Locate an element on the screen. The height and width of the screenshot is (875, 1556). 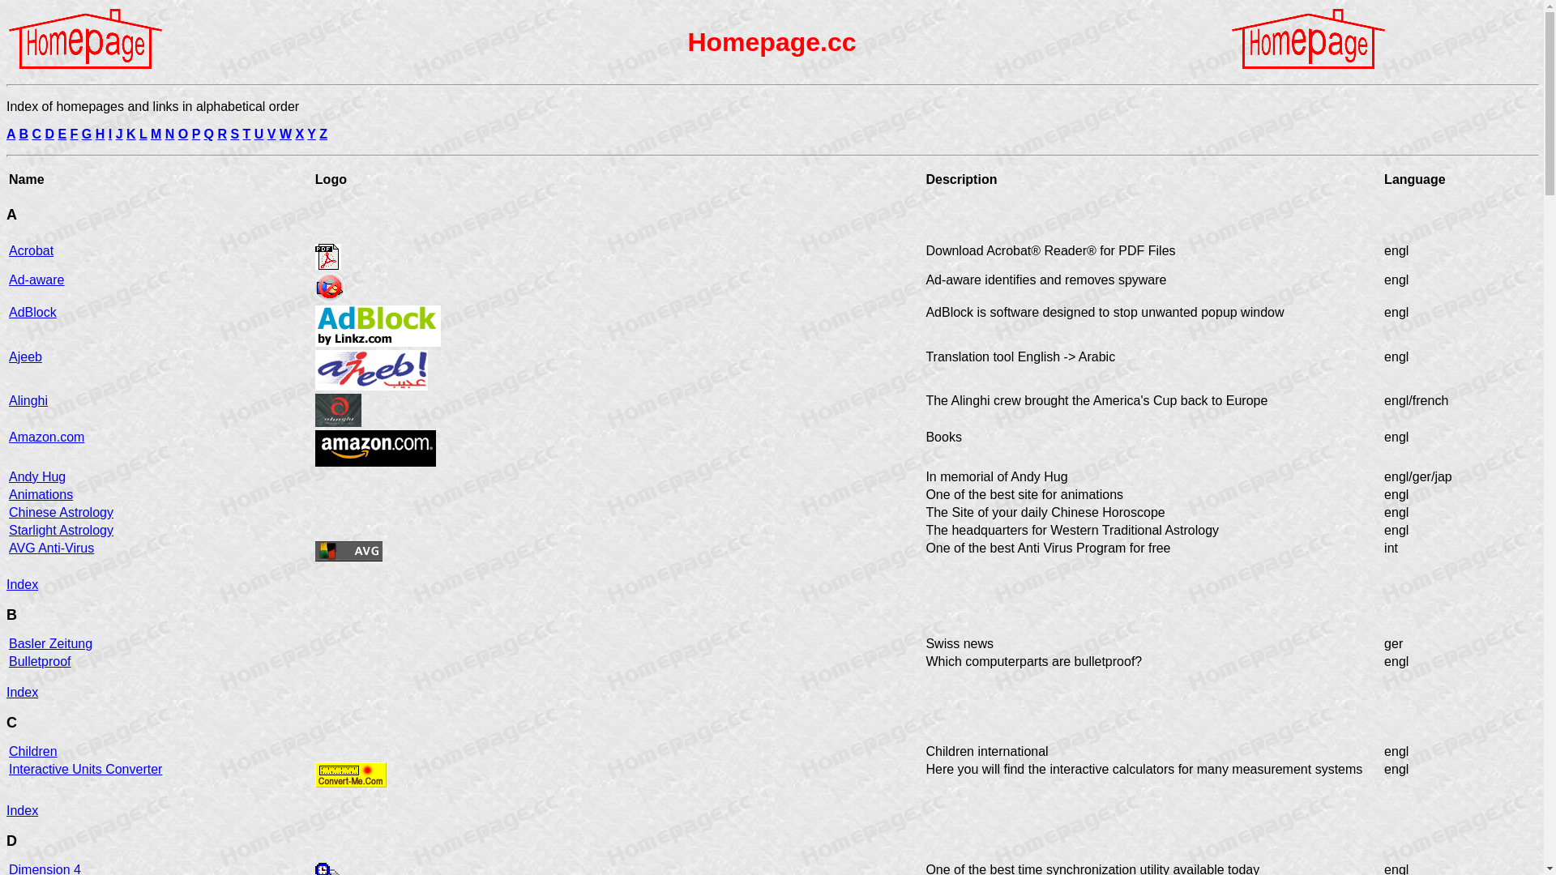
P is located at coordinates (196, 134).